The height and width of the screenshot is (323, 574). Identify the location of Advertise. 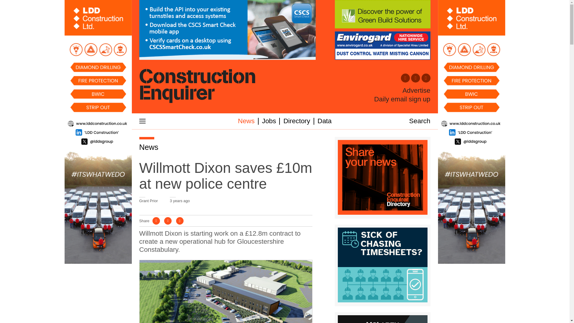
(416, 91).